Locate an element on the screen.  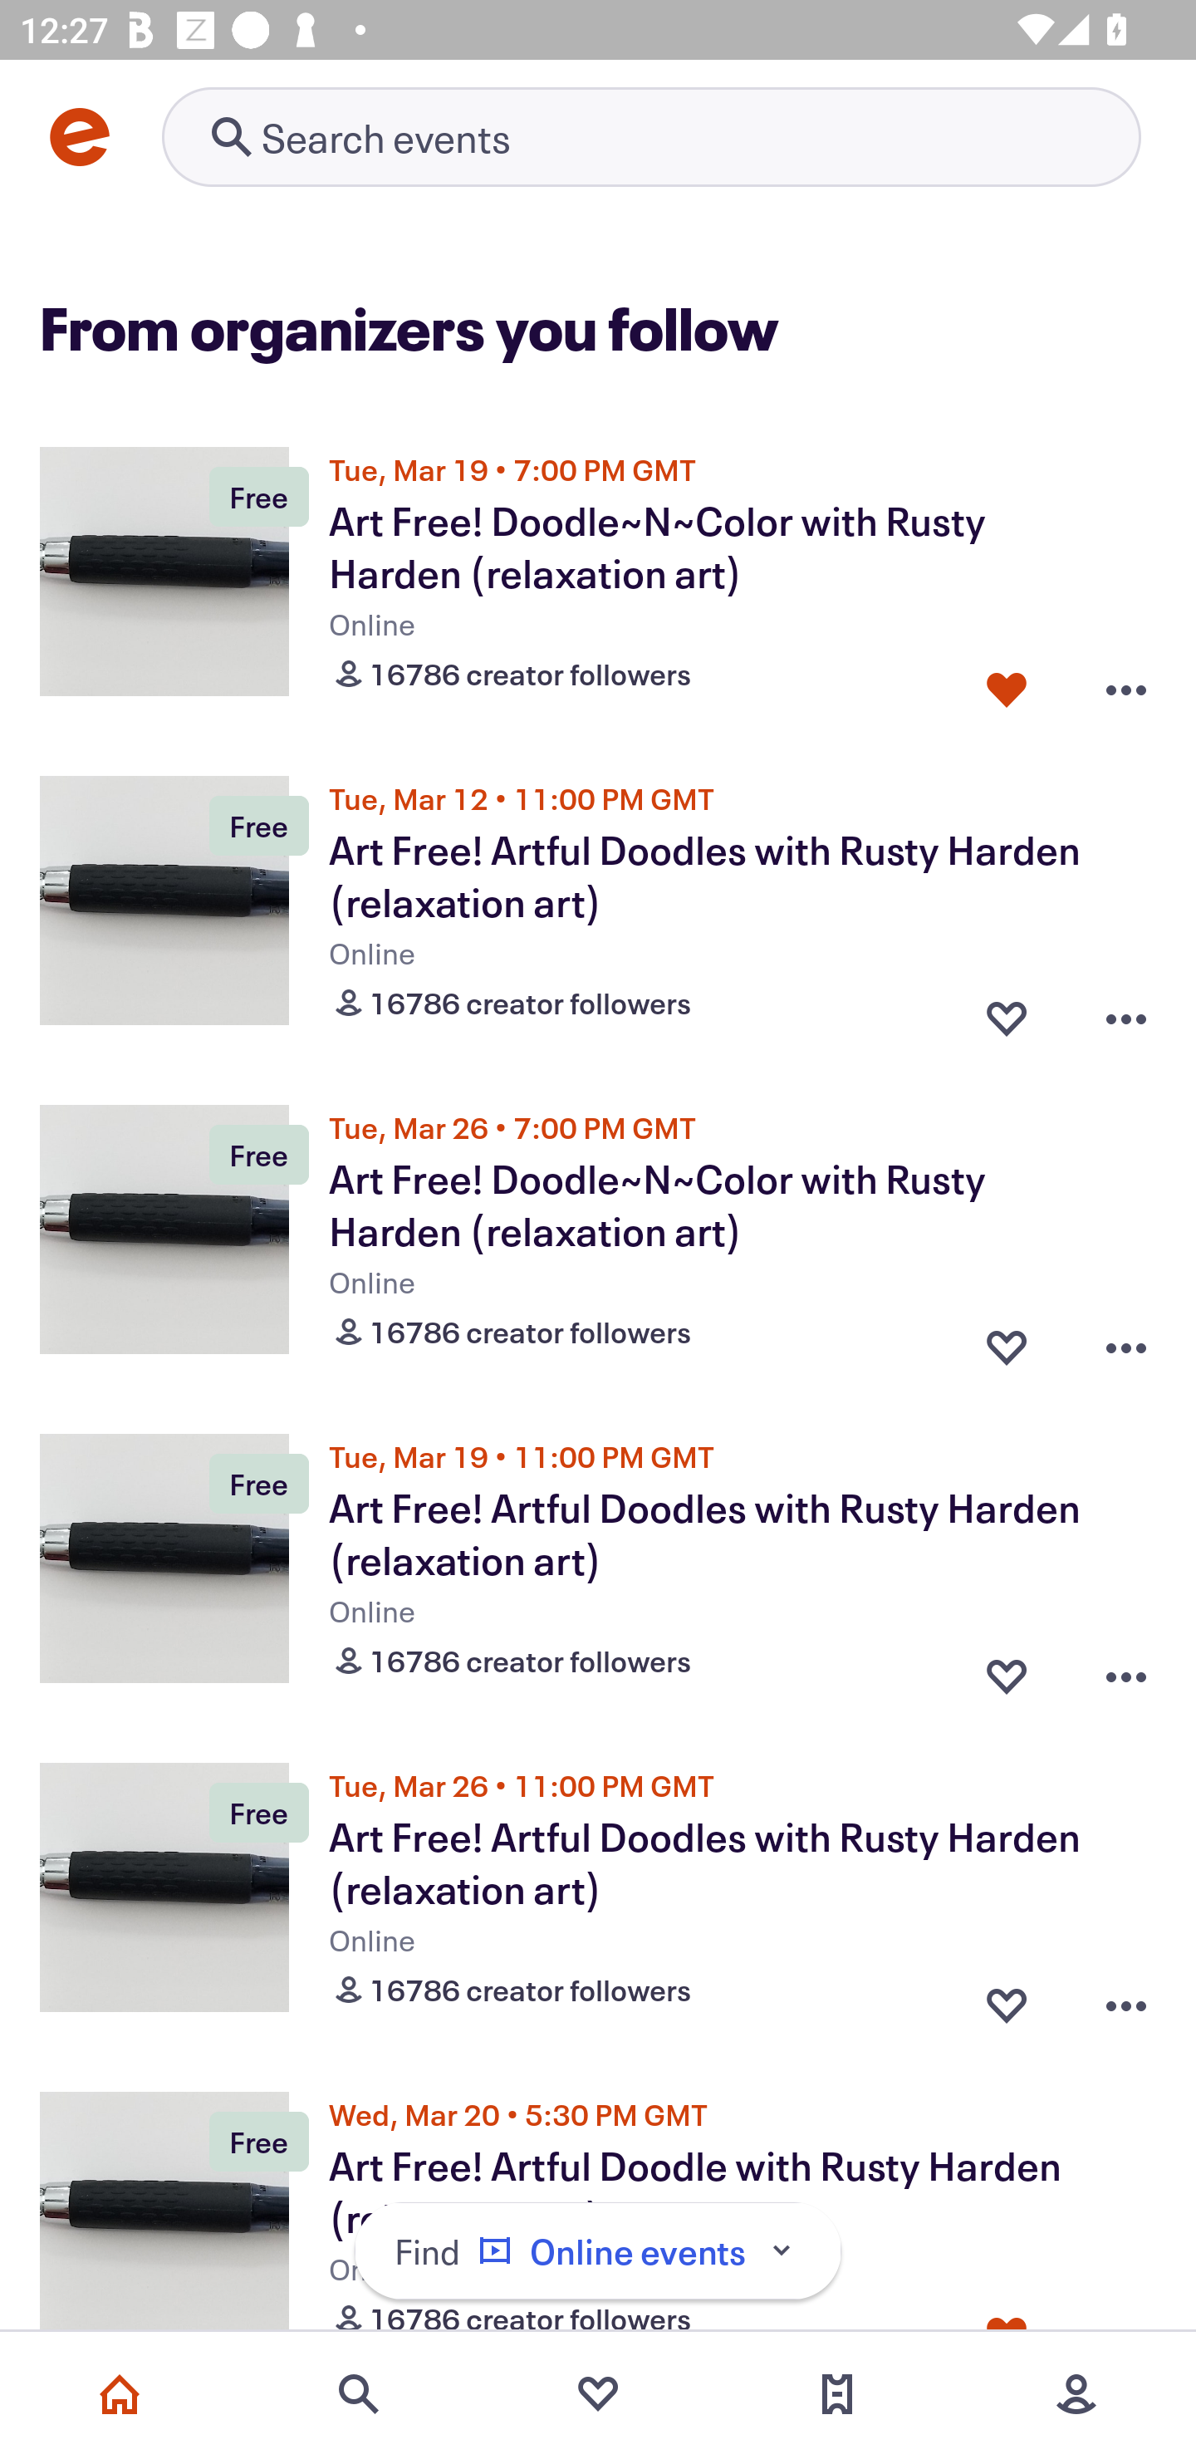
Overflow menu button is located at coordinates (1126, 1012).